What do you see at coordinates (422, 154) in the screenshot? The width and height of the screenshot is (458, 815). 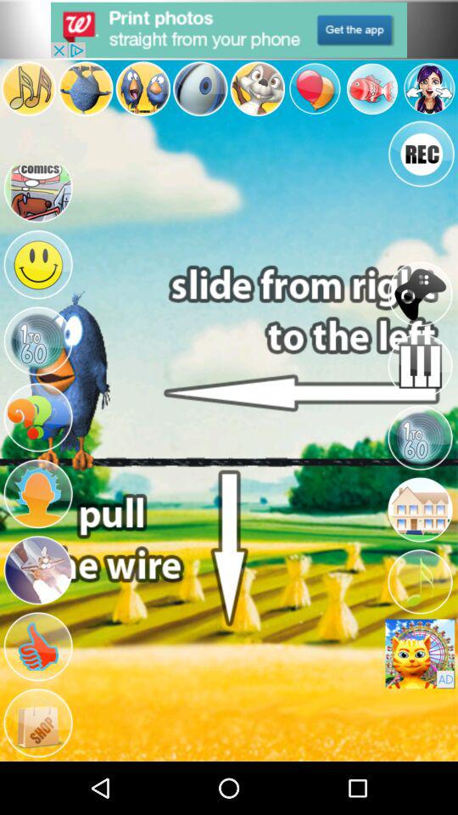 I see `click on rec button` at bounding box center [422, 154].